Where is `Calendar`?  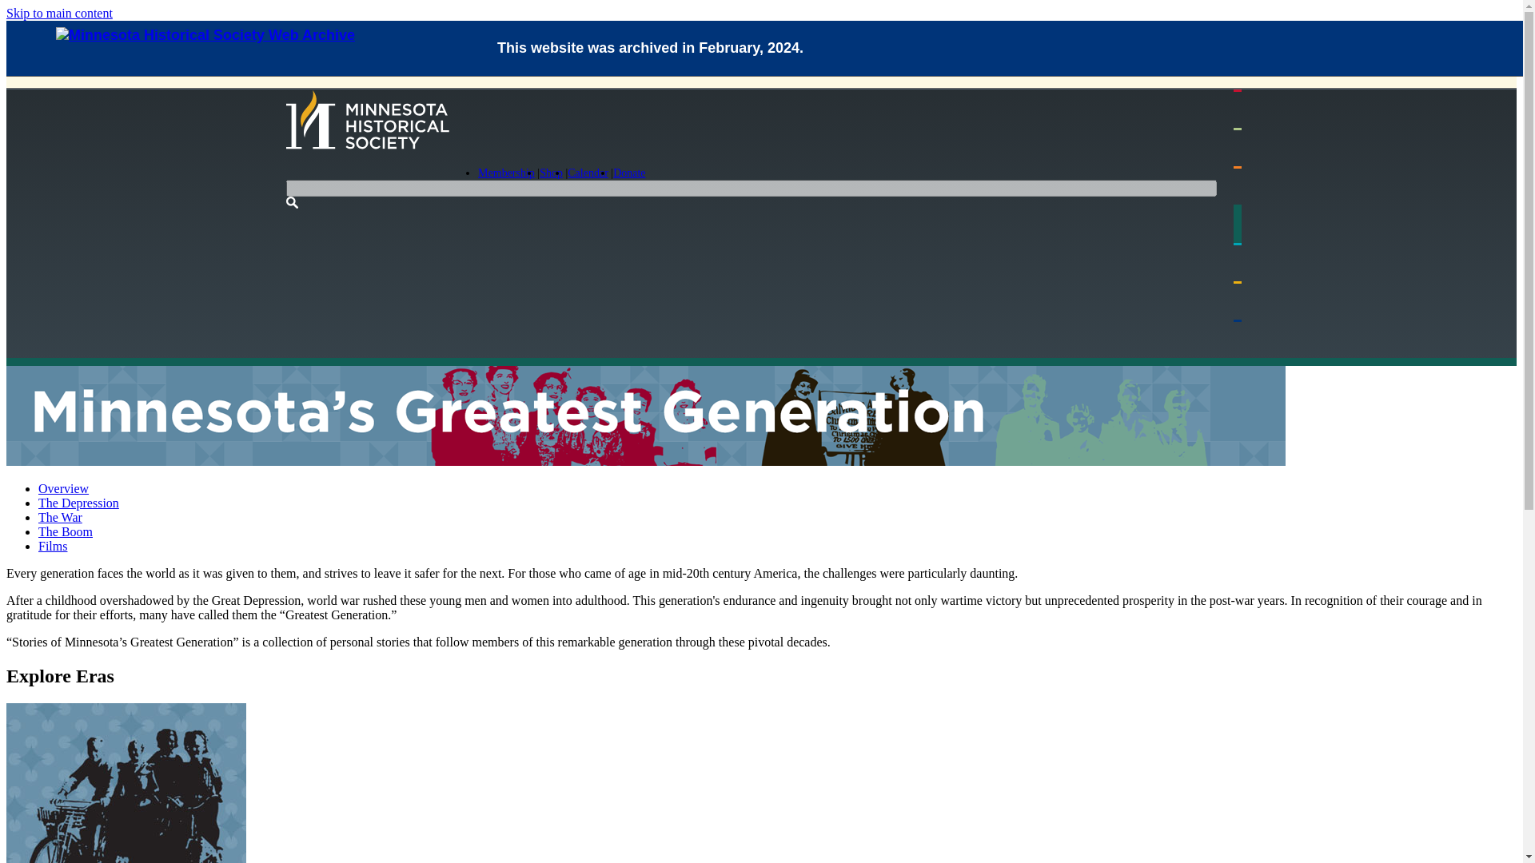
Calendar is located at coordinates (588, 172).